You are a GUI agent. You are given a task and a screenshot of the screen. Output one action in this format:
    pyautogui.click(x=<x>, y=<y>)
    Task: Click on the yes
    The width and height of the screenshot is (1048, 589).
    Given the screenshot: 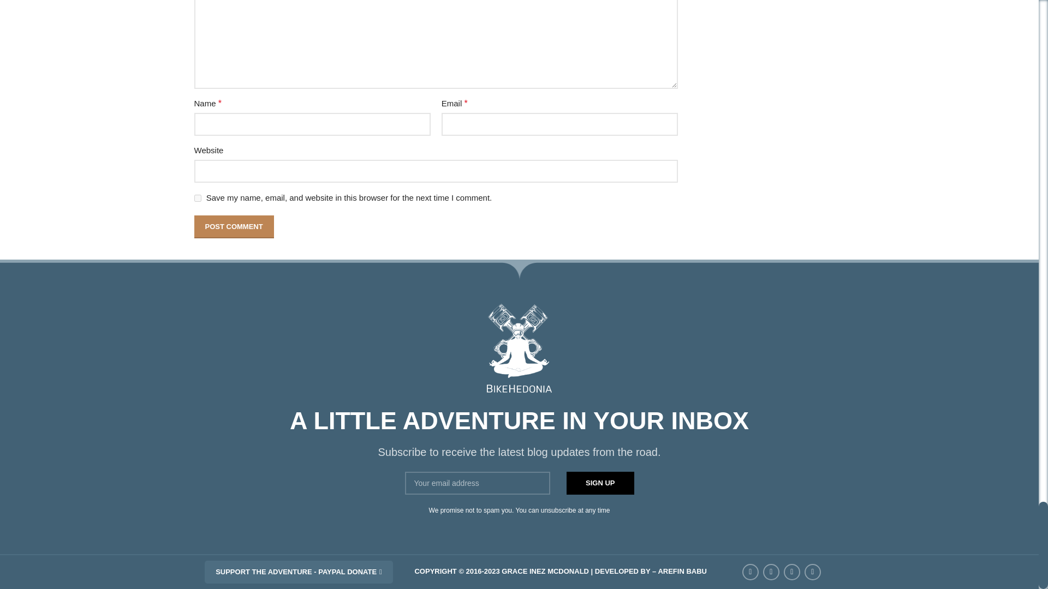 What is the action you would take?
    pyautogui.click(x=198, y=199)
    